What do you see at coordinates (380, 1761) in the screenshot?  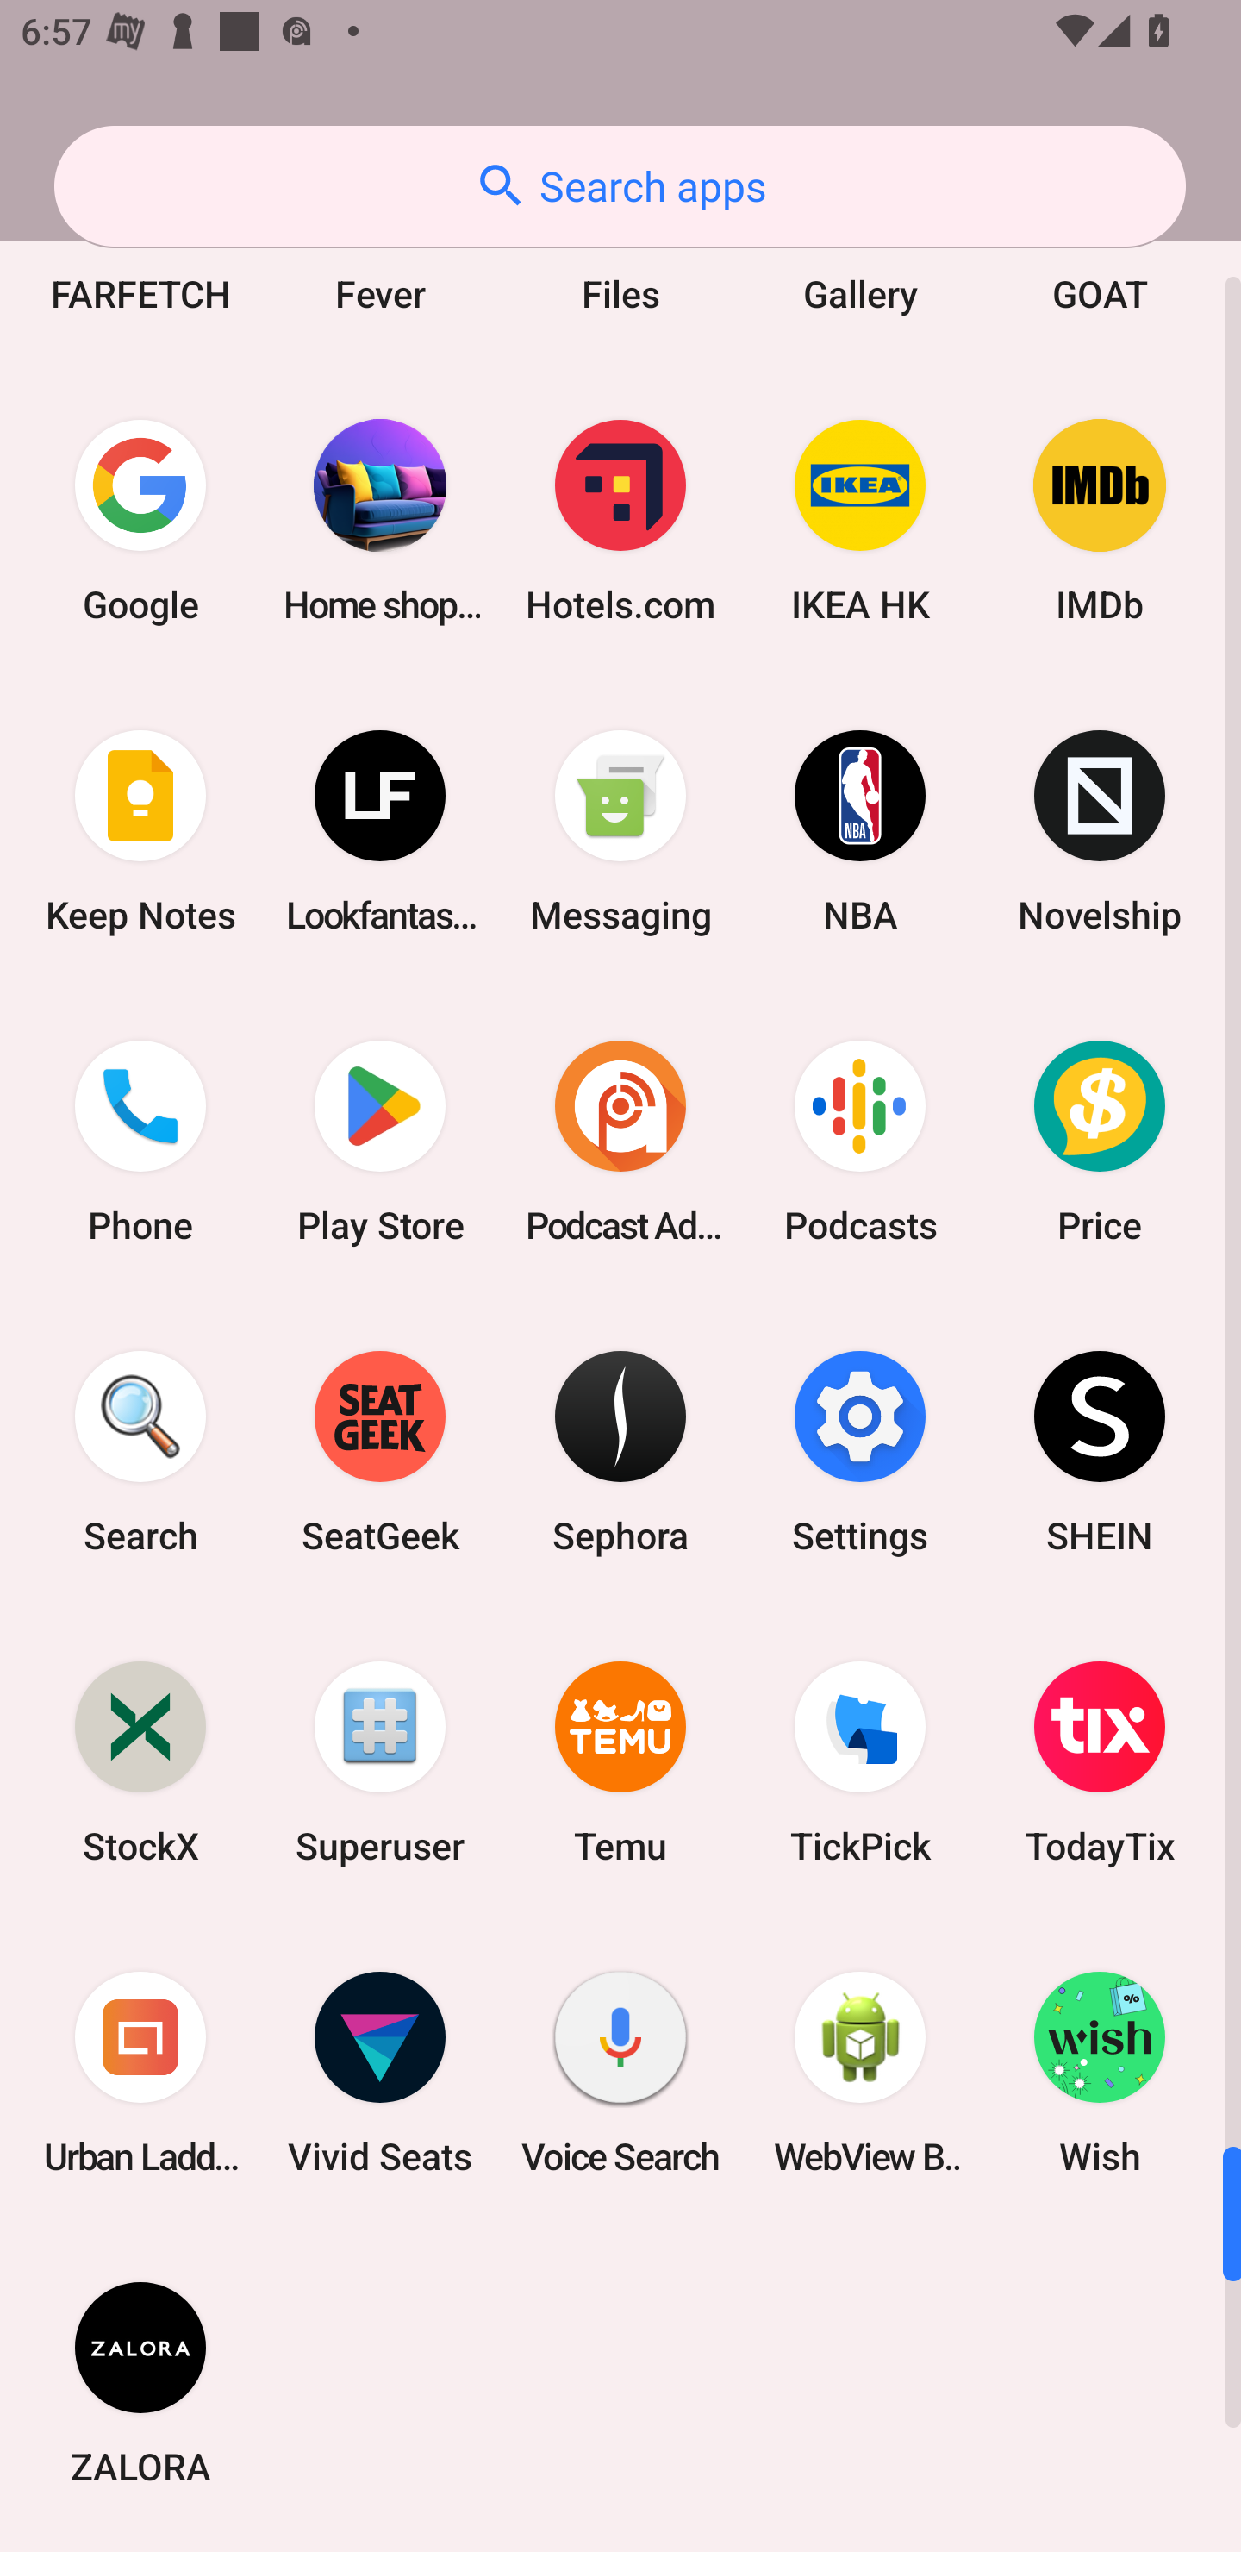 I see `Superuser` at bounding box center [380, 1761].